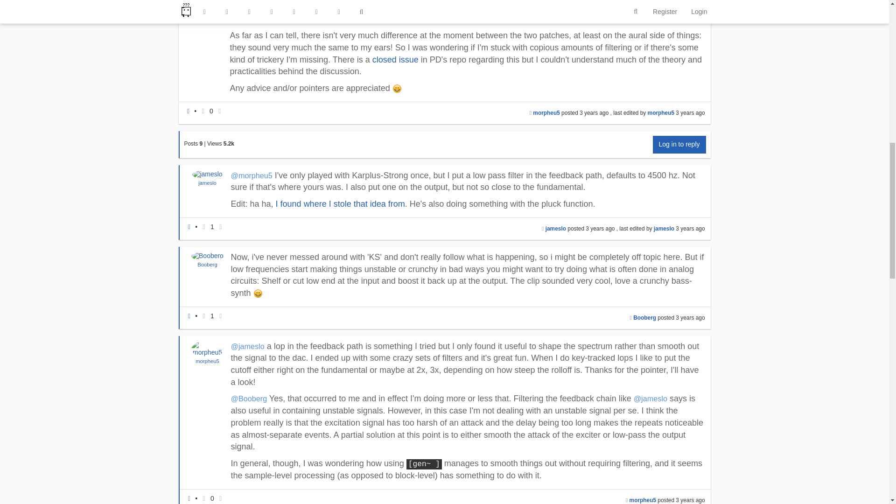 The width and height of the screenshot is (896, 504). I want to click on closed issue, so click(395, 60).